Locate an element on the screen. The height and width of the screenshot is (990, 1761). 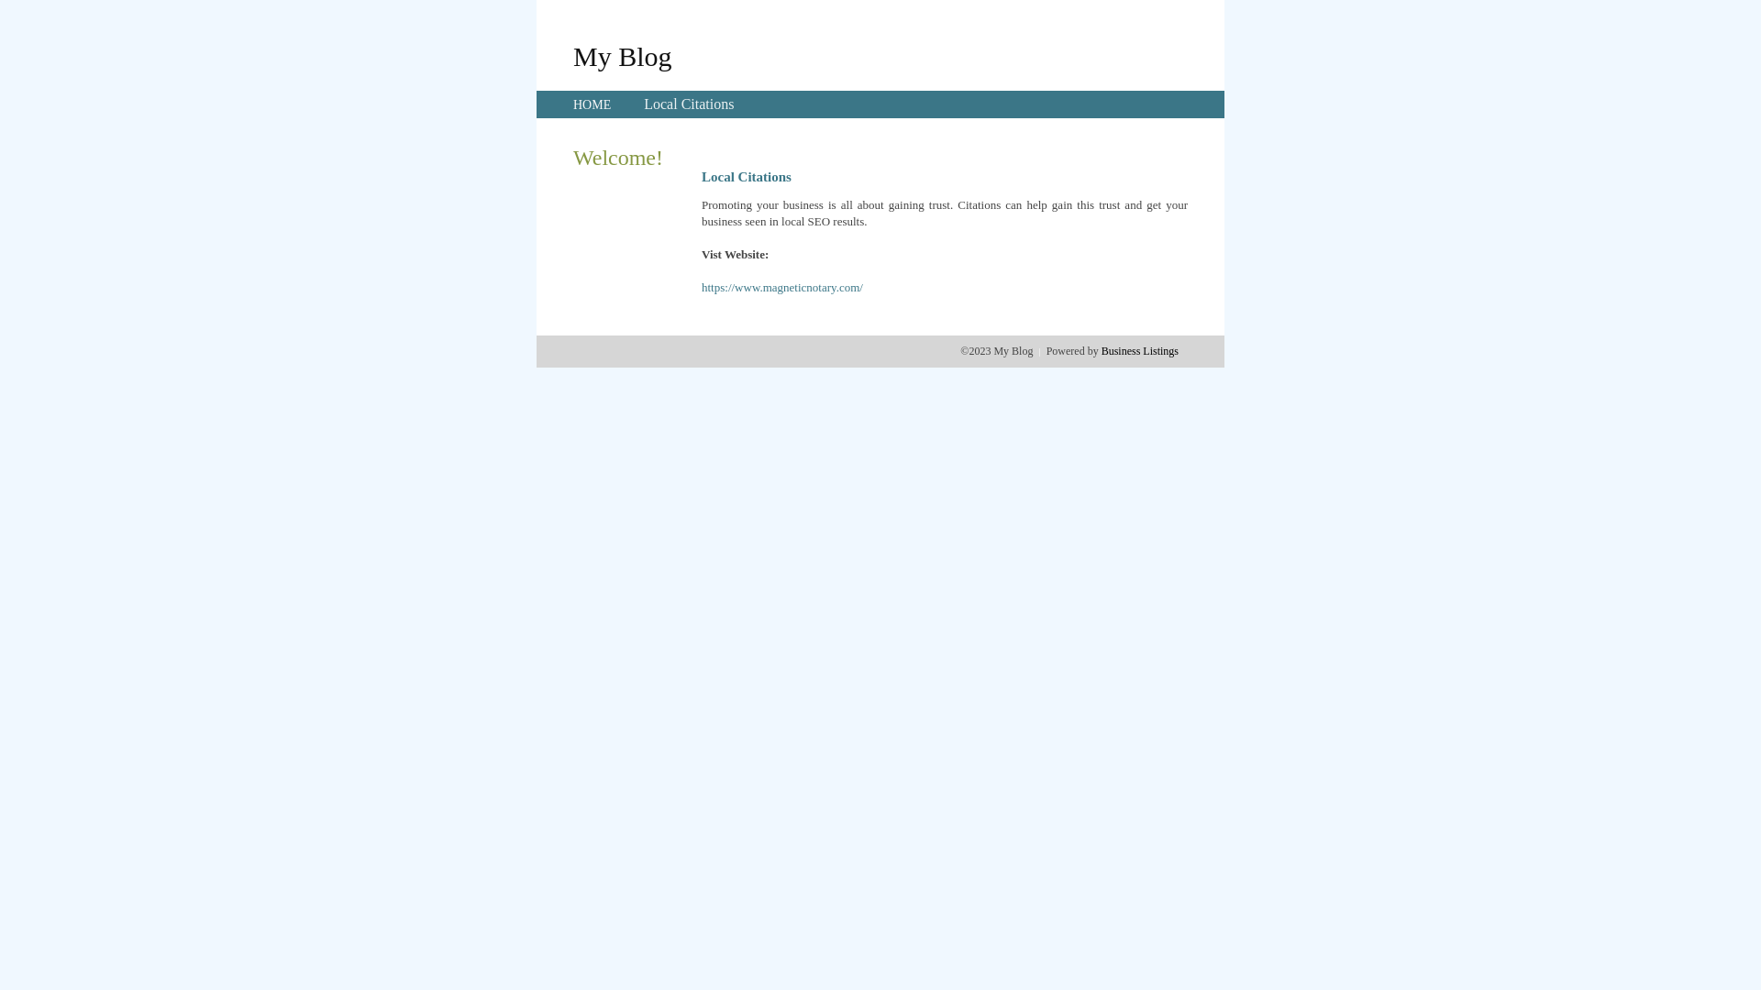
Local Citations is located at coordinates (689, 104).